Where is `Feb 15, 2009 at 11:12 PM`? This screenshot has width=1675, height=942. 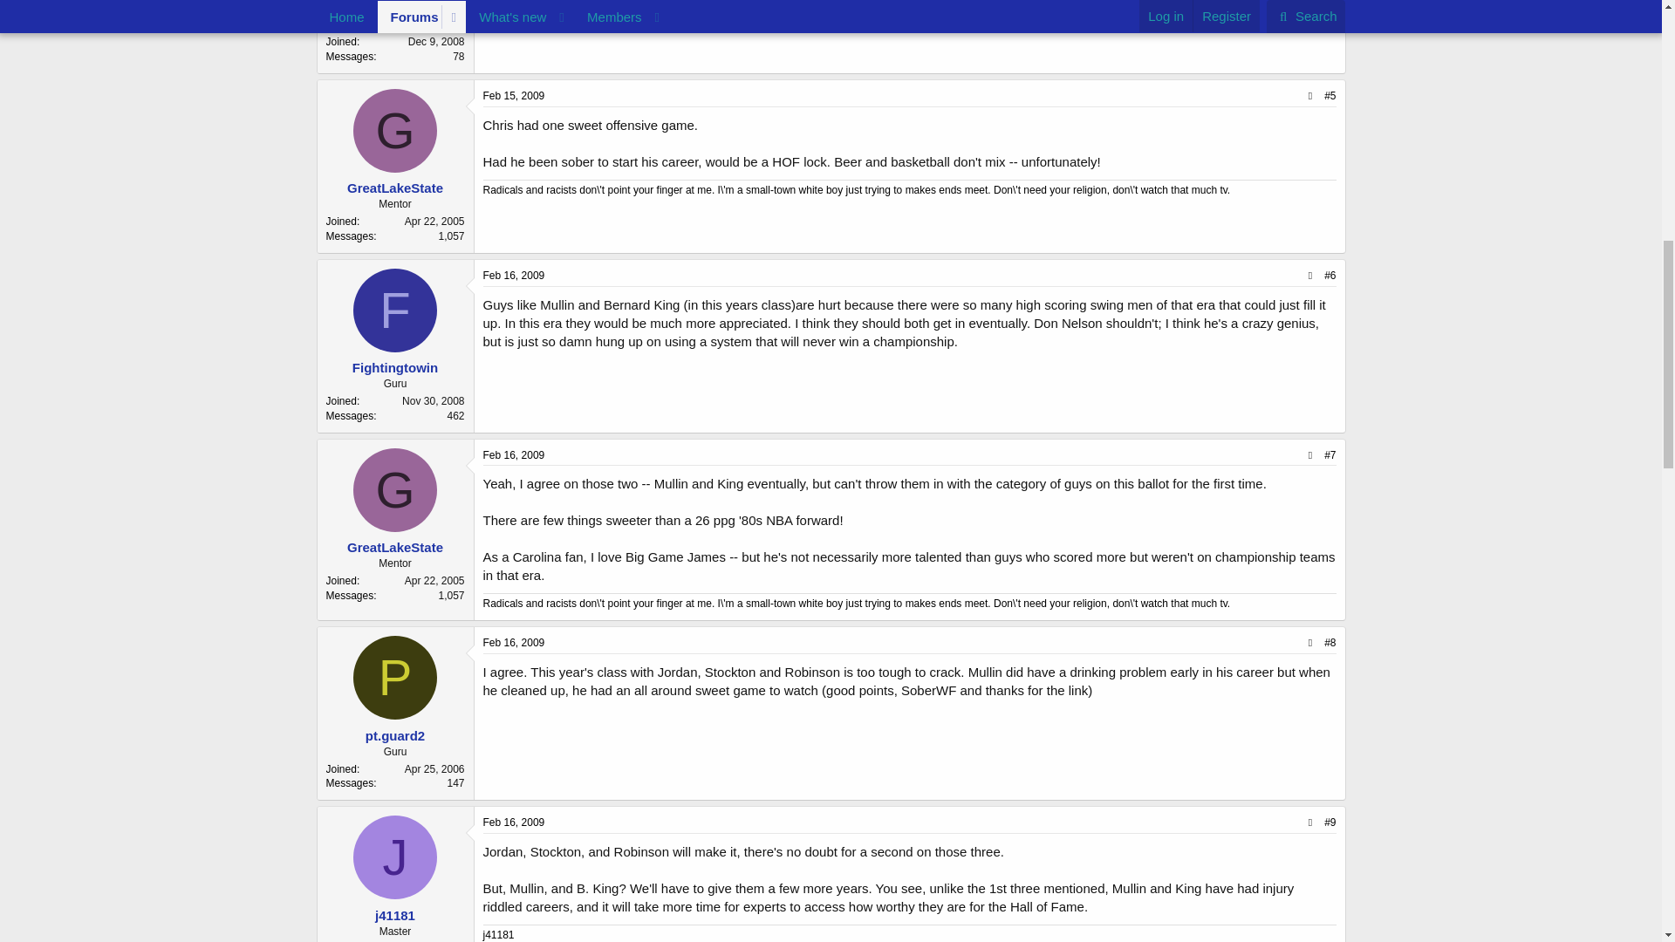 Feb 15, 2009 at 11:12 PM is located at coordinates (515, 95).